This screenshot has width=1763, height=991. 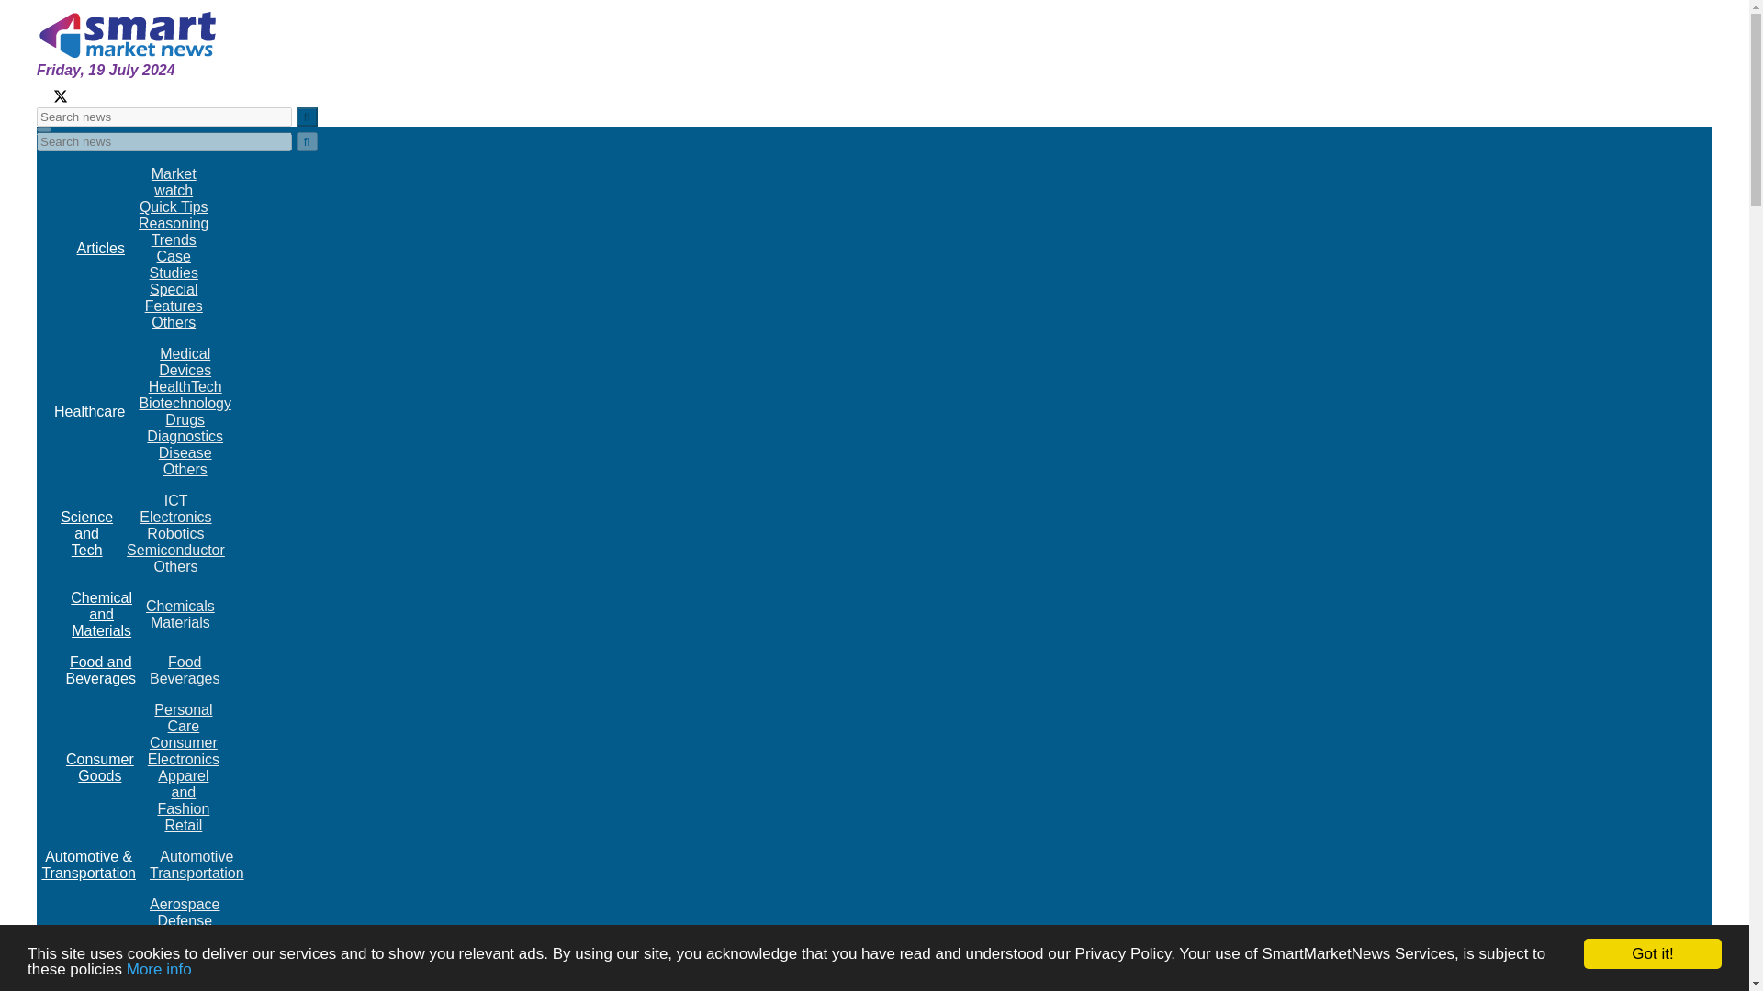 What do you see at coordinates (90, 411) in the screenshot?
I see `Healthcare` at bounding box center [90, 411].